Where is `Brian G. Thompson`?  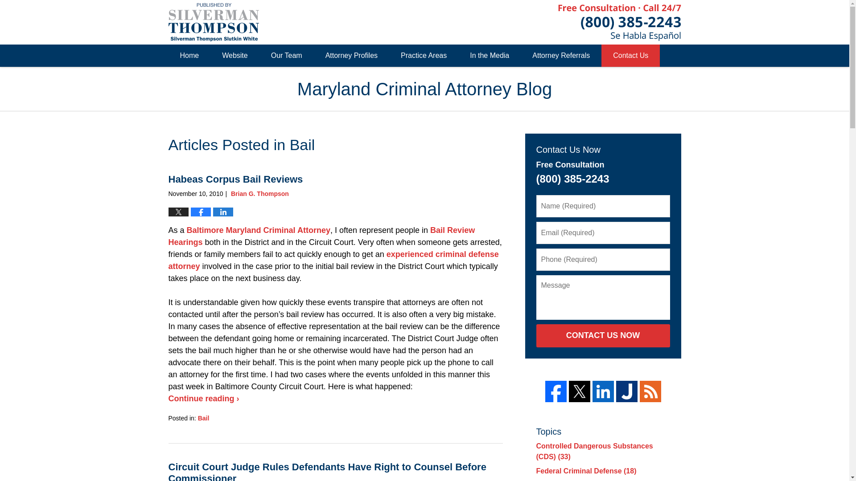 Brian G. Thompson is located at coordinates (260, 193).